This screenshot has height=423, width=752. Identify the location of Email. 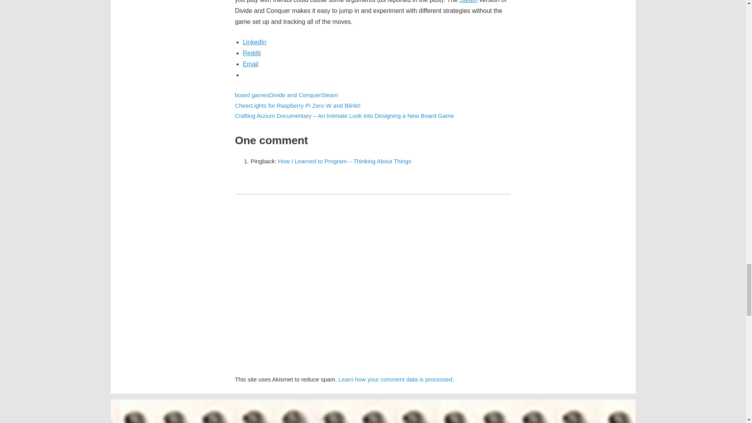
(251, 64).